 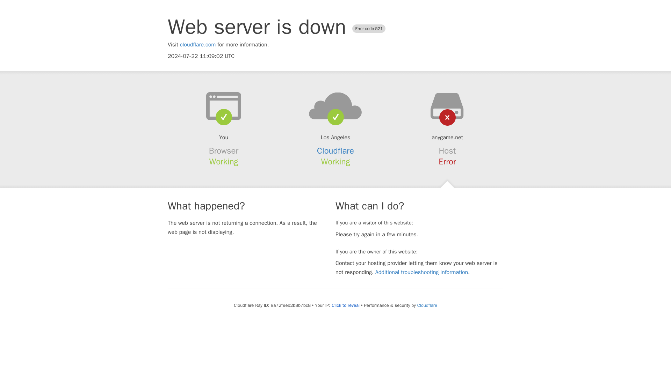 I want to click on Click to reveal, so click(x=345, y=305).